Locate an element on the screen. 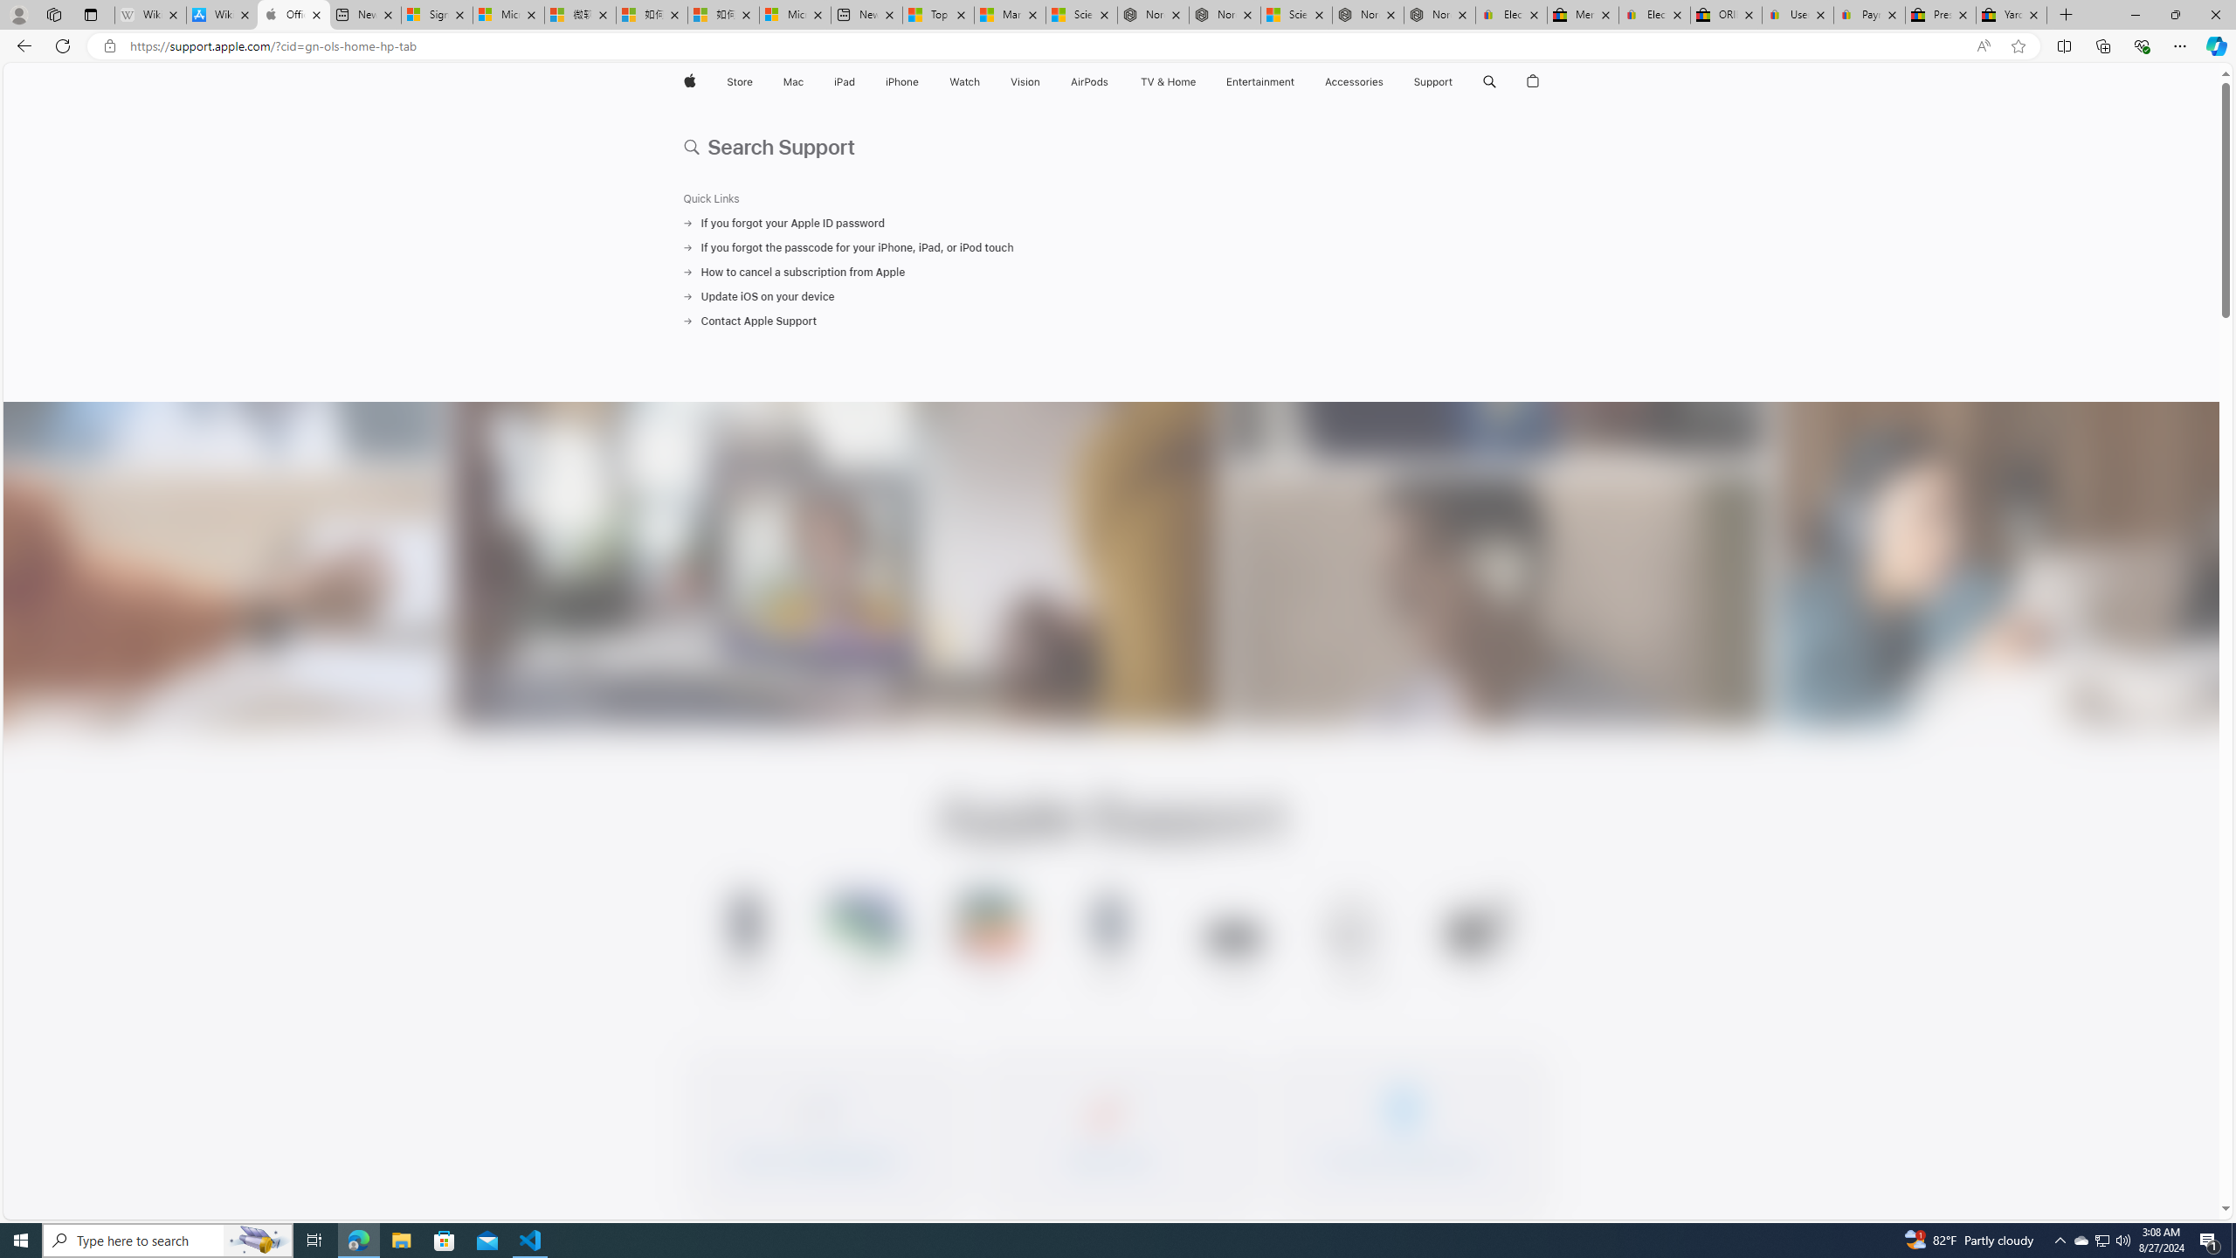 The width and height of the screenshot is (2236, 1258). TV and Home is located at coordinates (1167, 82).